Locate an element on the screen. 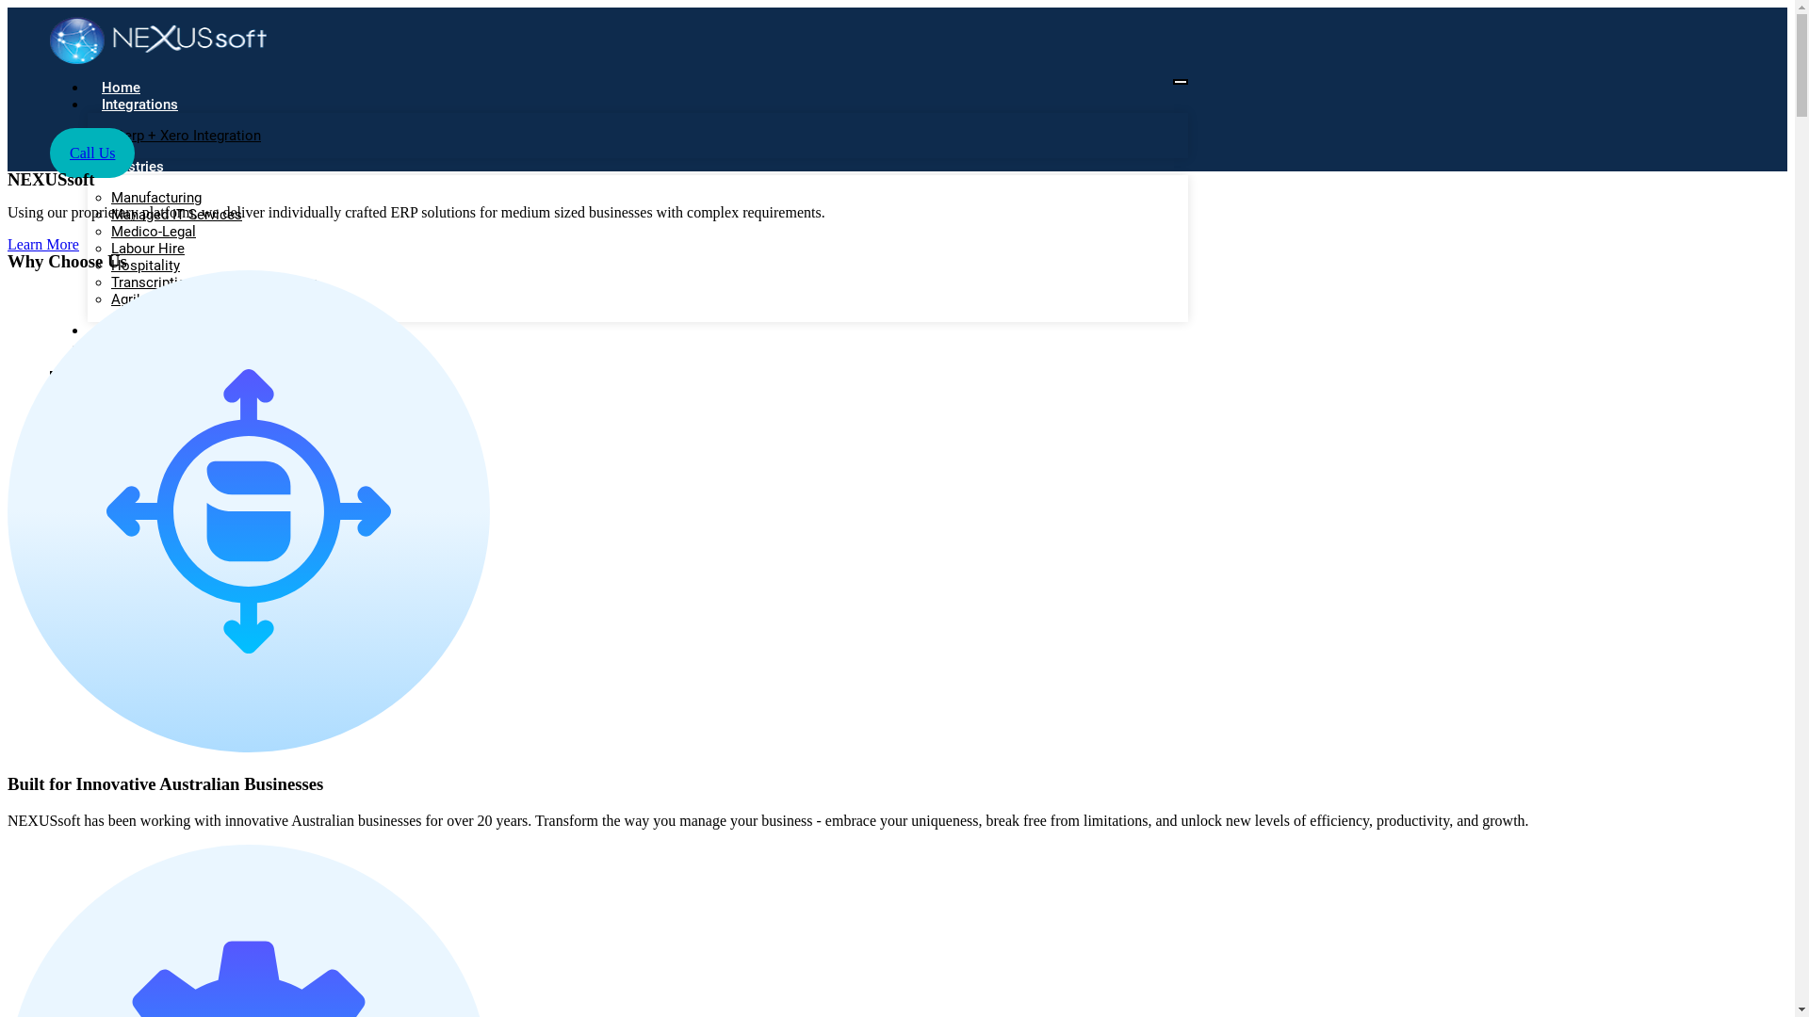  Learn More is located at coordinates (897, 245).